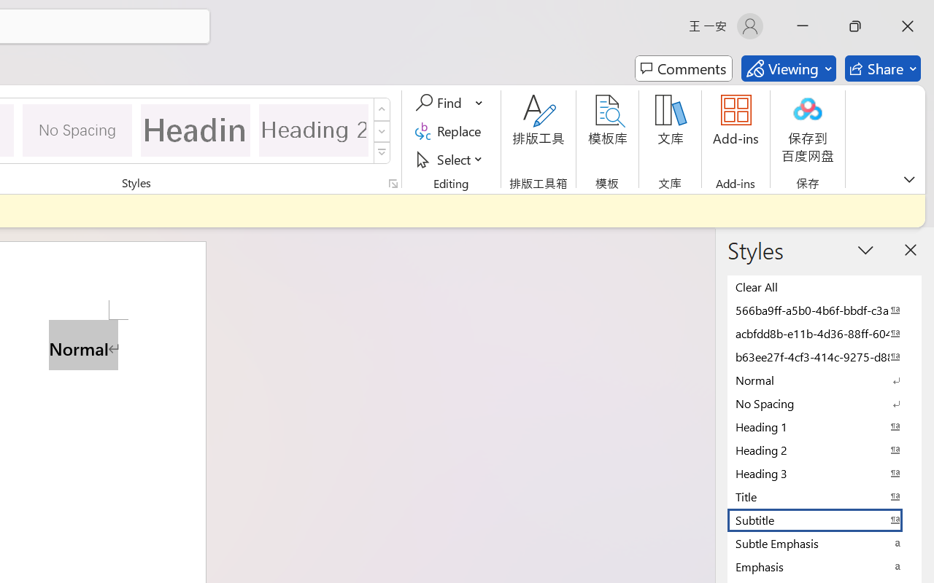  I want to click on b63ee27f-4cf3-414c-9275-d88e3f90795e, so click(825, 356).